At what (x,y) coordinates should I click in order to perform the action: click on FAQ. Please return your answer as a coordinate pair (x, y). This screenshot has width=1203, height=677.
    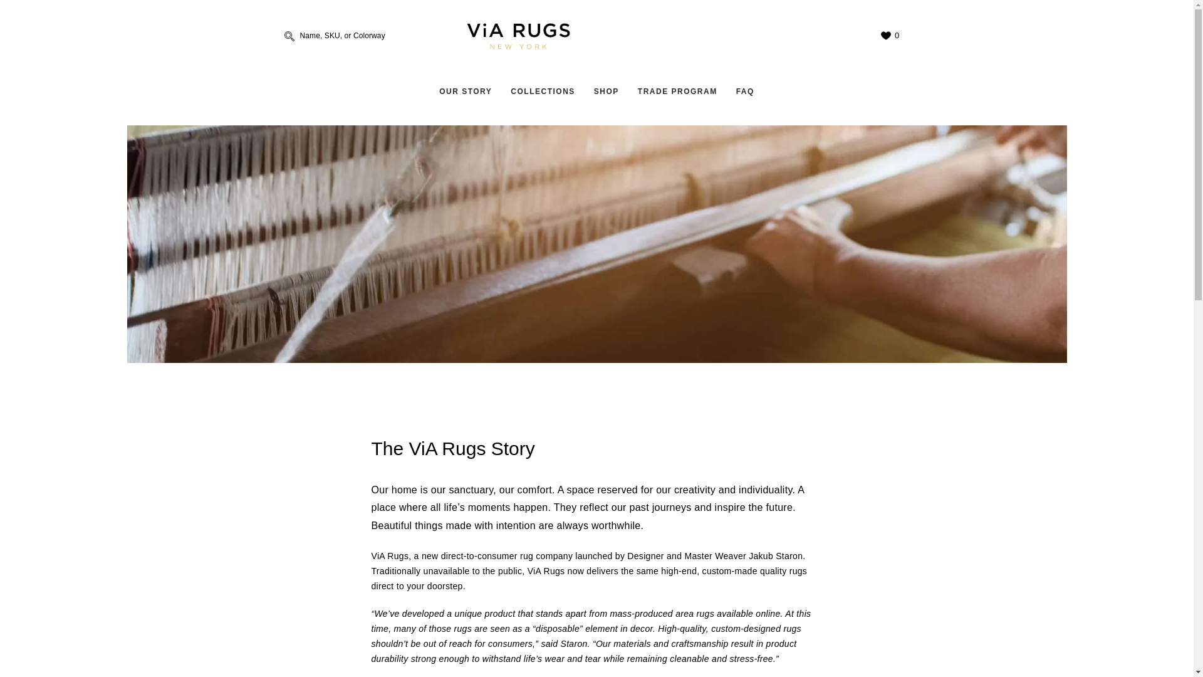
    Looking at the image, I should click on (745, 92).